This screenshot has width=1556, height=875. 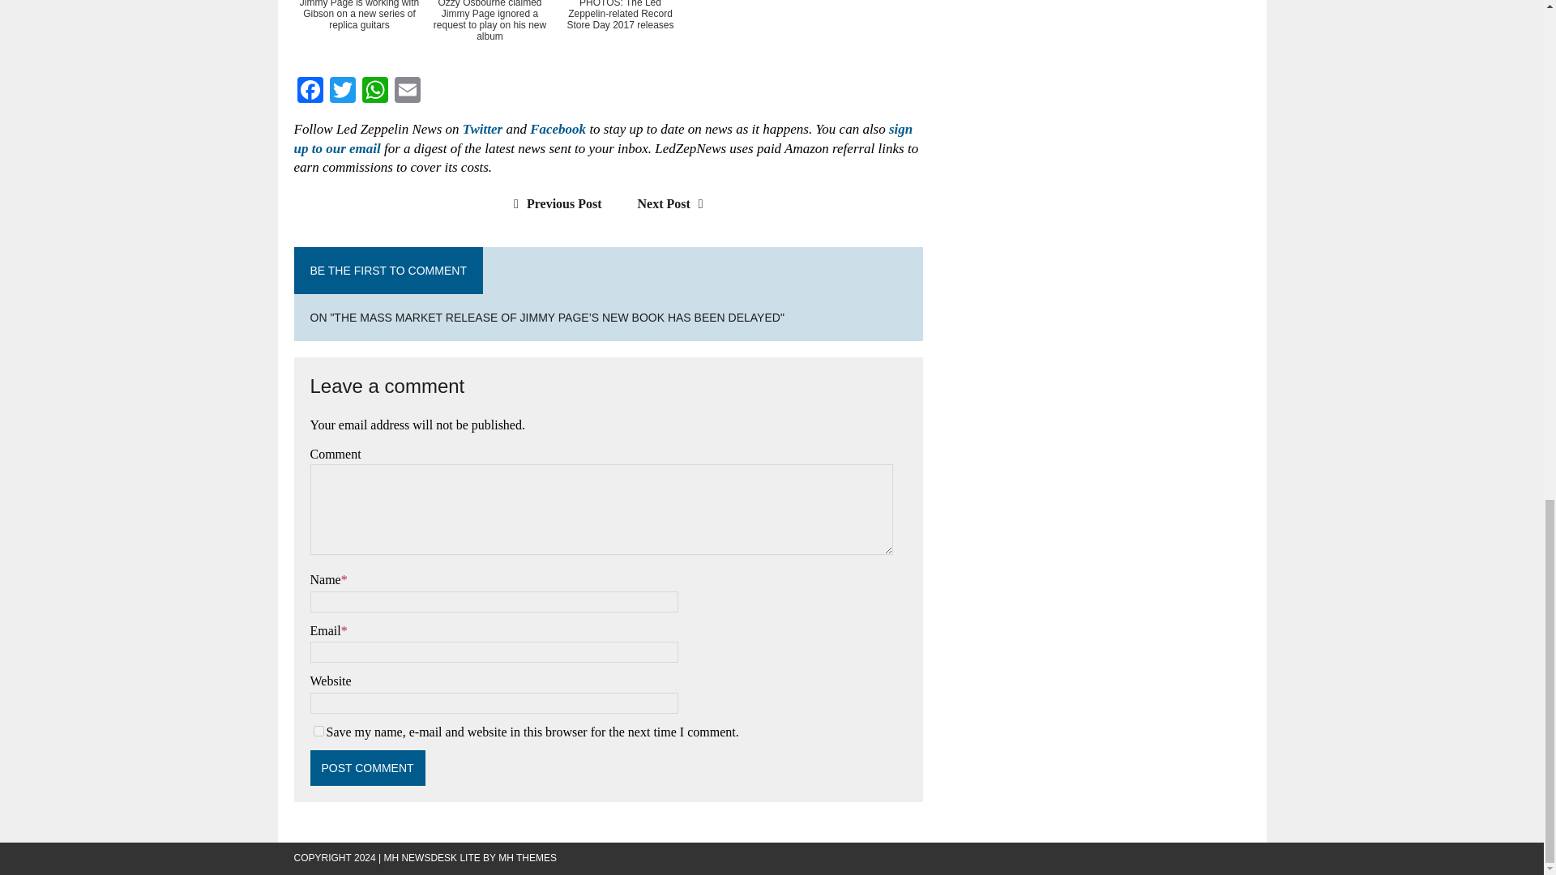 What do you see at coordinates (553, 204) in the screenshot?
I see `Previous Post` at bounding box center [553, 204].